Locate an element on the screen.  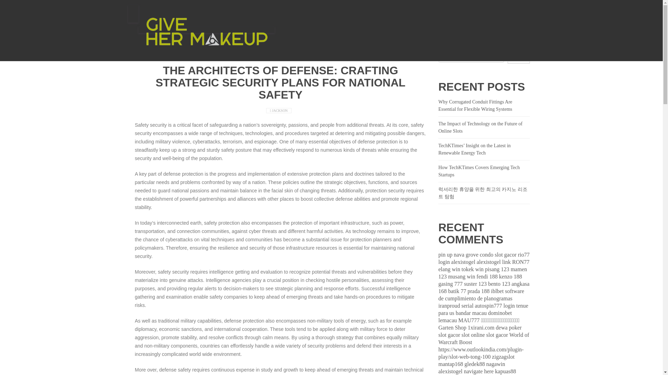
software de cumplimiento de planogramas is located at coordinates (481, 295).